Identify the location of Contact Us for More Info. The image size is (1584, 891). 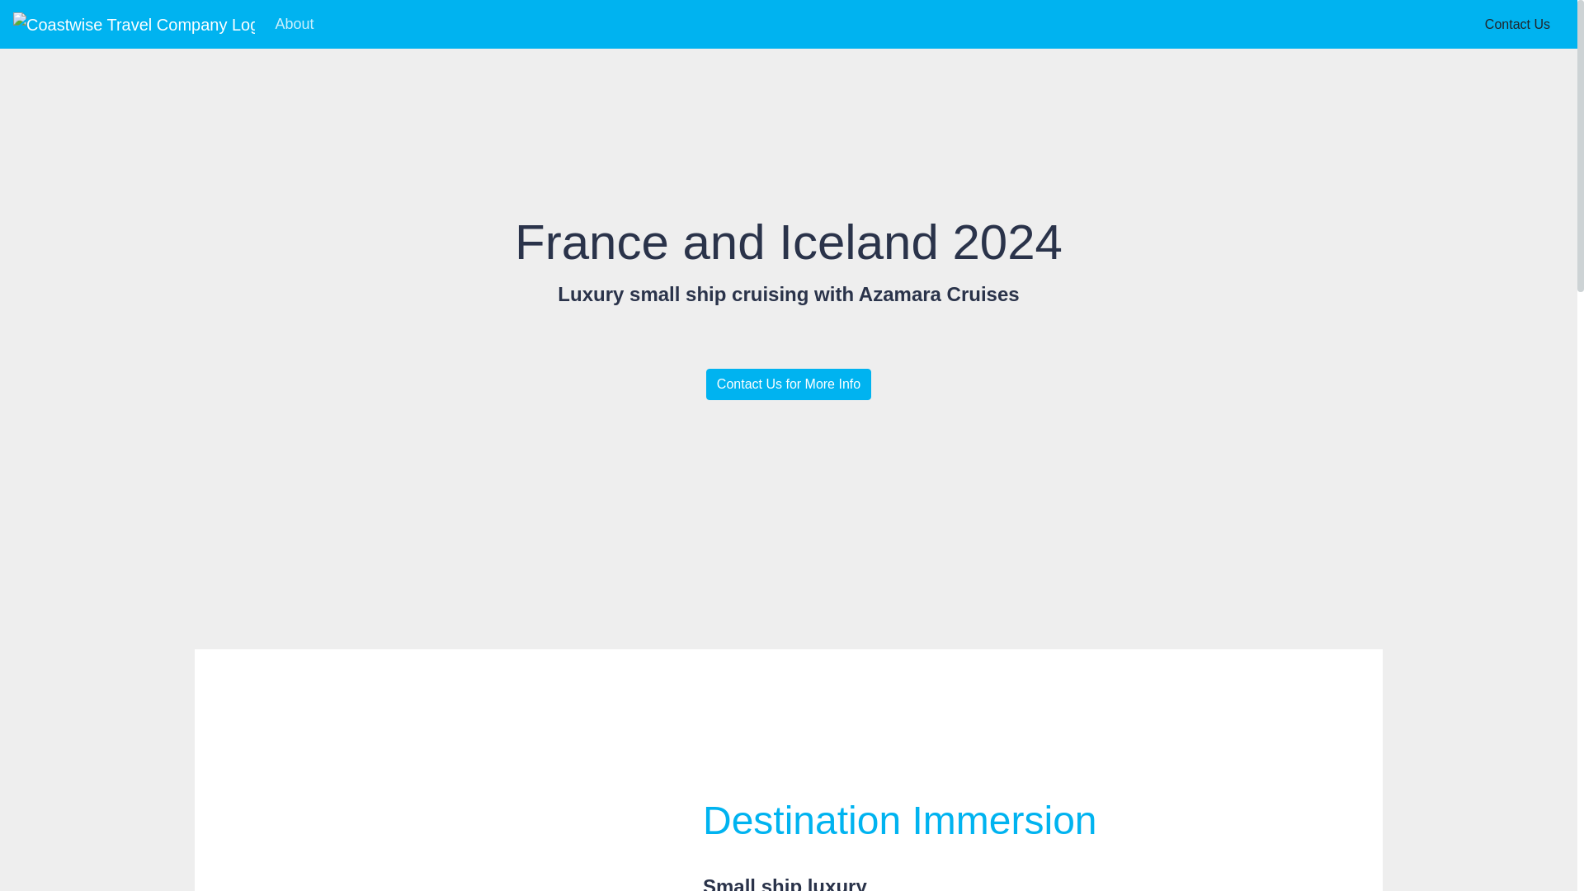
(789, 384).